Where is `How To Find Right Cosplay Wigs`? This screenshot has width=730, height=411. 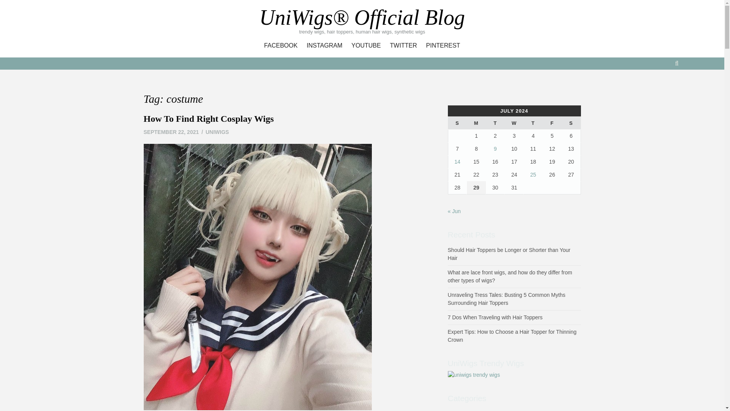
How To Find Right Cosplay Wigs is located at coordinates (209, 119).